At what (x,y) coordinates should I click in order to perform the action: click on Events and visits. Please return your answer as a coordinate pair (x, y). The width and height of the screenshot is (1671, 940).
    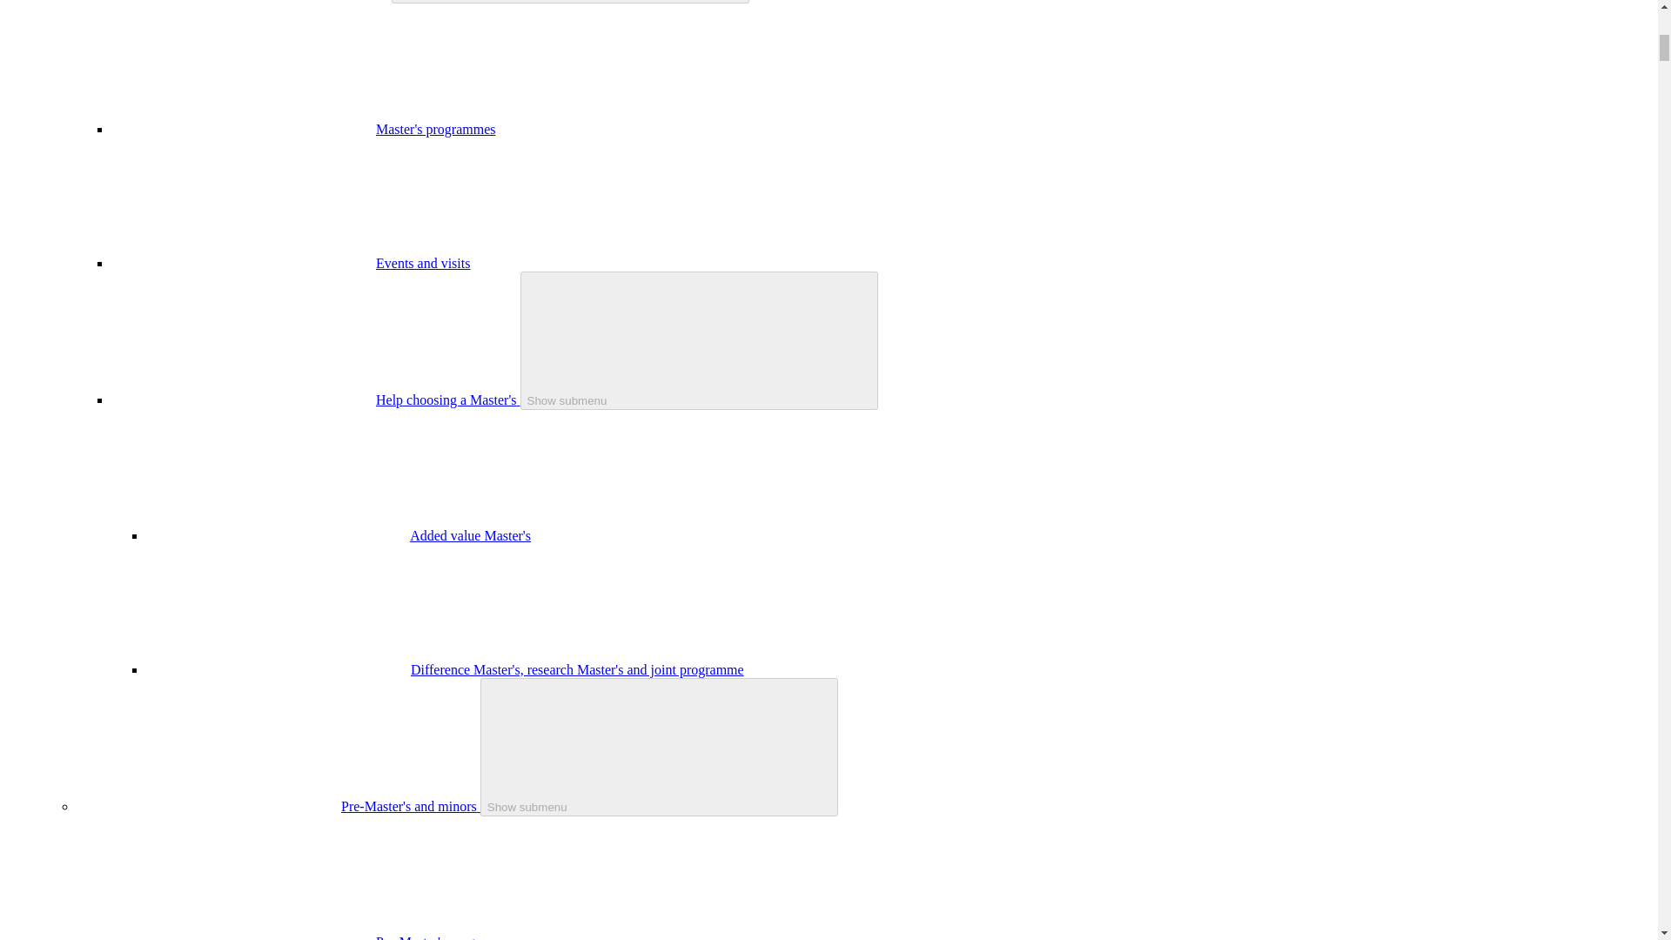
    Looking at the image, I should click on (423, 263).